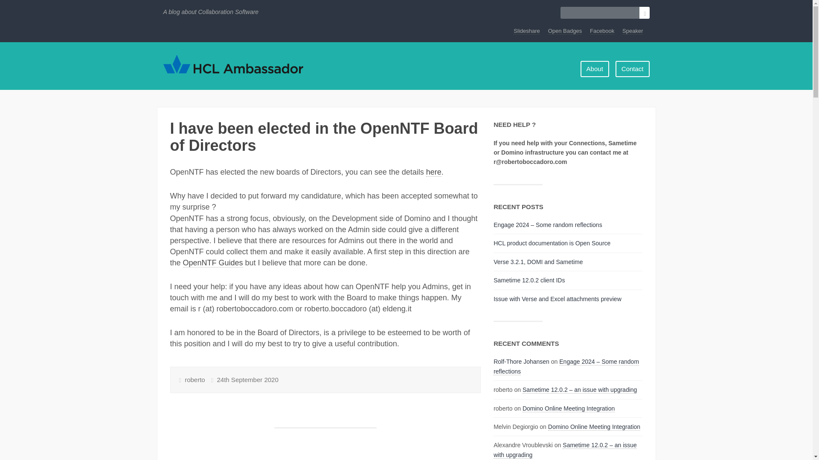  Describe the element at coordinates (323, 136) in the screenshot. I see `I have been elected in the OpenNTF Board of Directors` at that location.